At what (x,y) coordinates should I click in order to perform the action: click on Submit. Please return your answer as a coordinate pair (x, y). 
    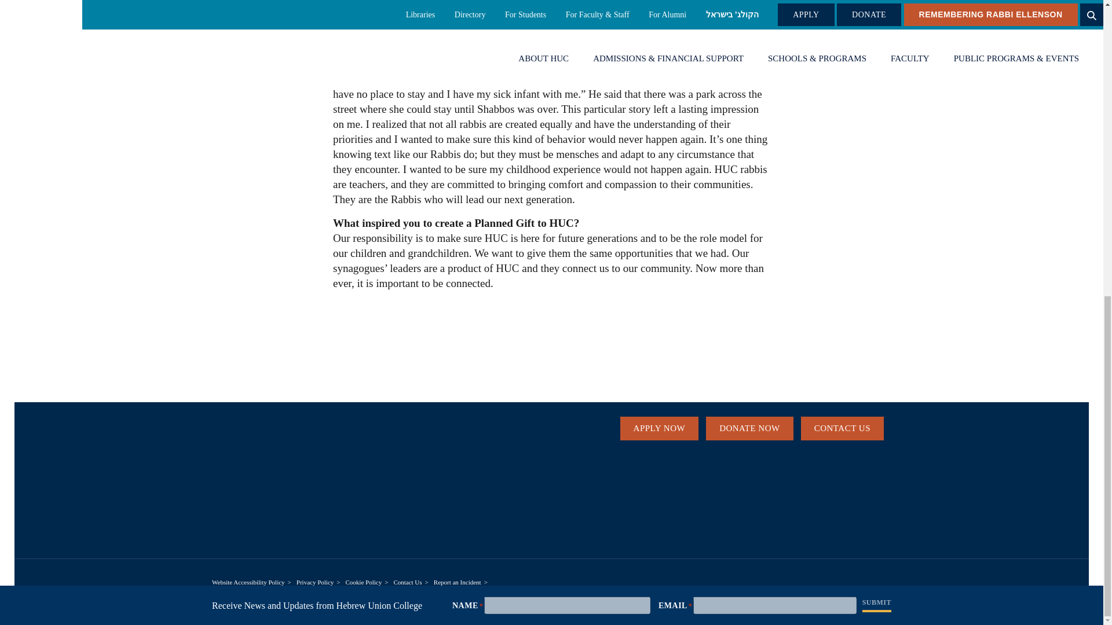
    Looking at the image, I should click on (877, 42).